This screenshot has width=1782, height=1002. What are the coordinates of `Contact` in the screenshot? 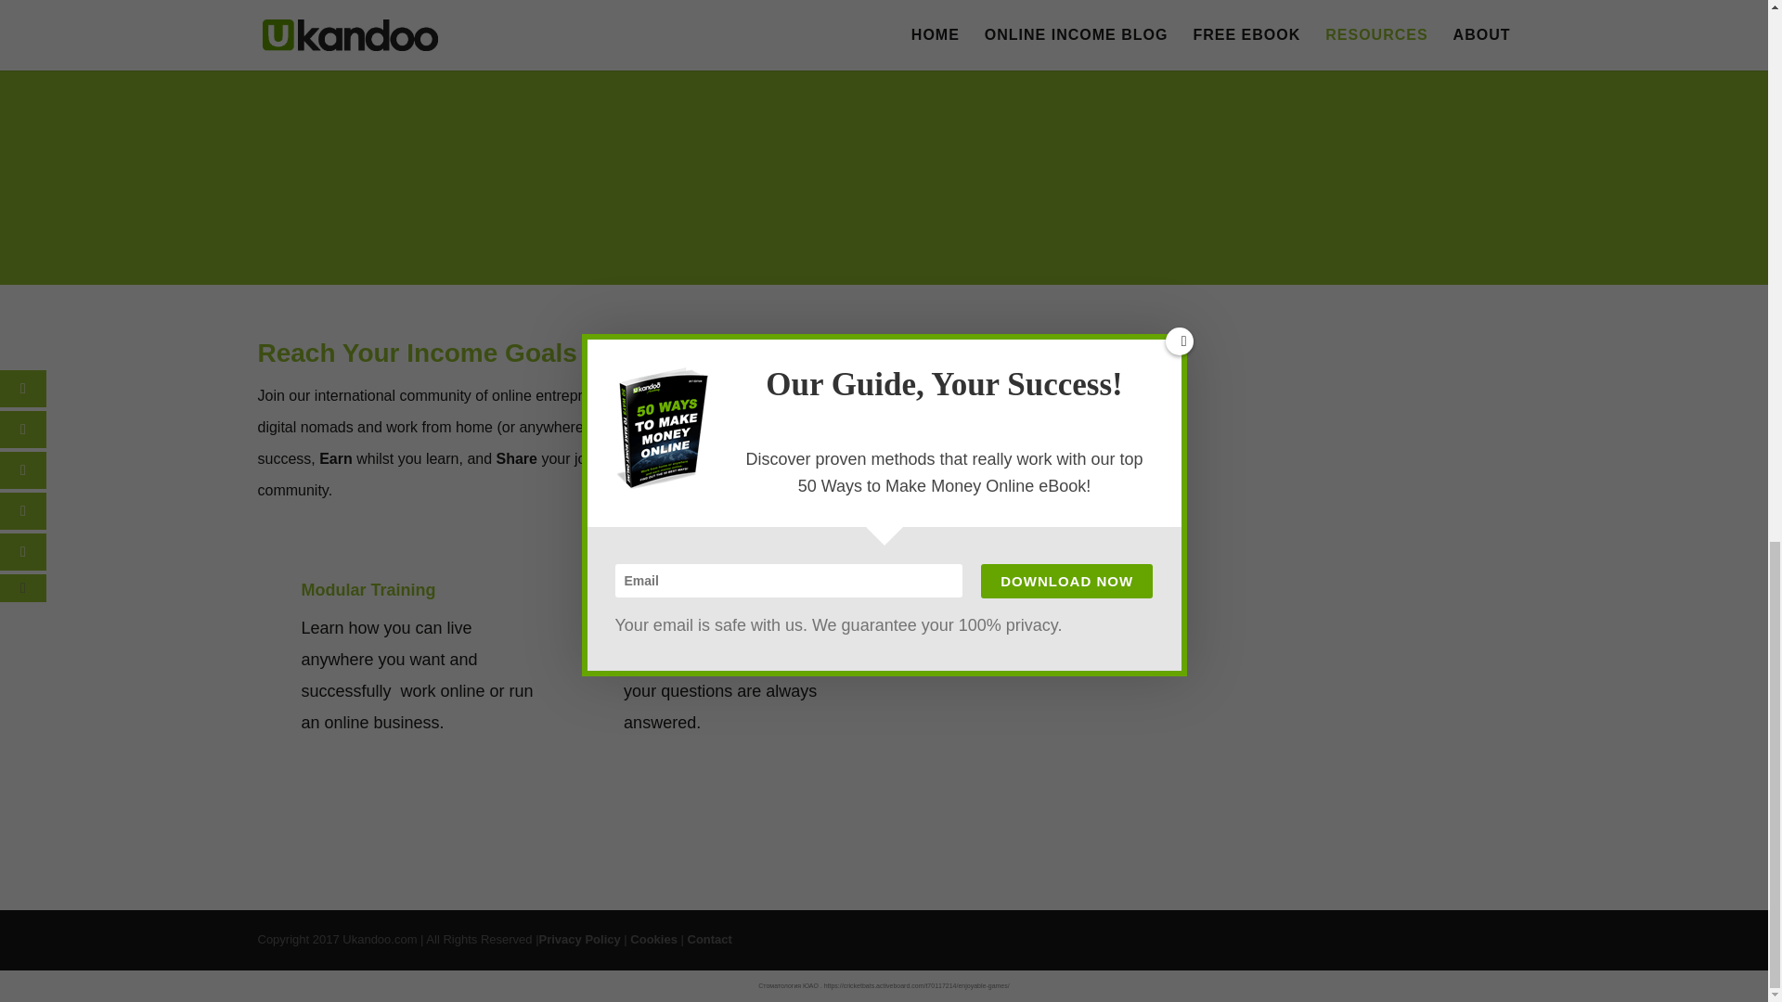 It's located at (708, 939).